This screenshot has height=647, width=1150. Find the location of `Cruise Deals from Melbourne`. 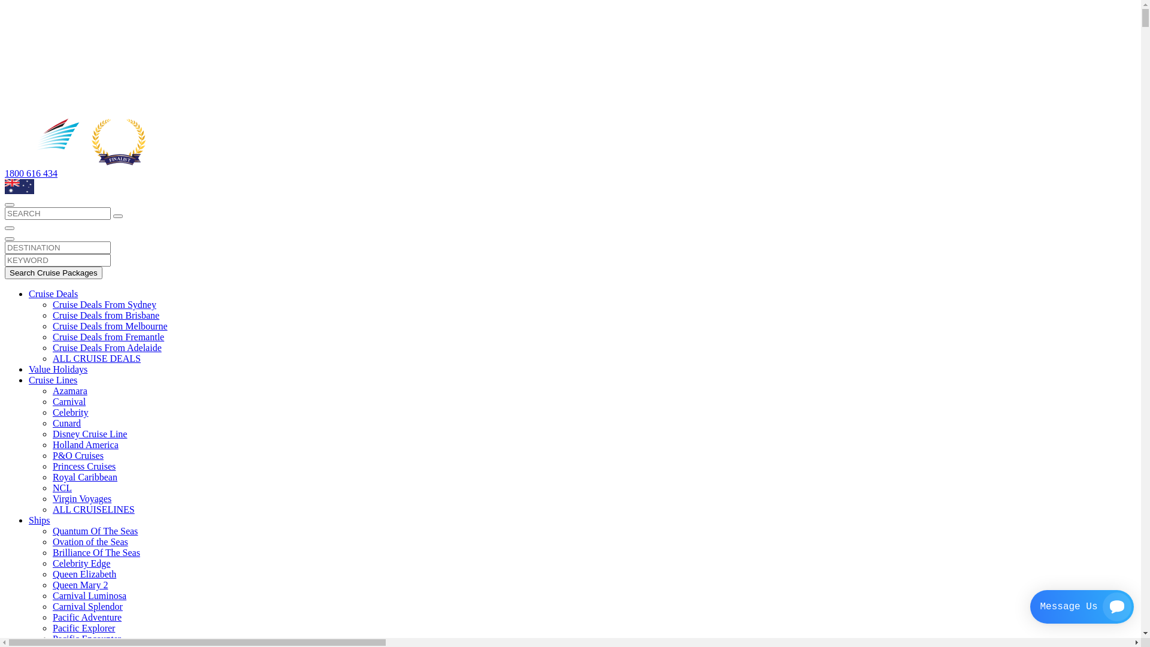

Cruise Deals from Melbourne is located at coordinates (110, 326).